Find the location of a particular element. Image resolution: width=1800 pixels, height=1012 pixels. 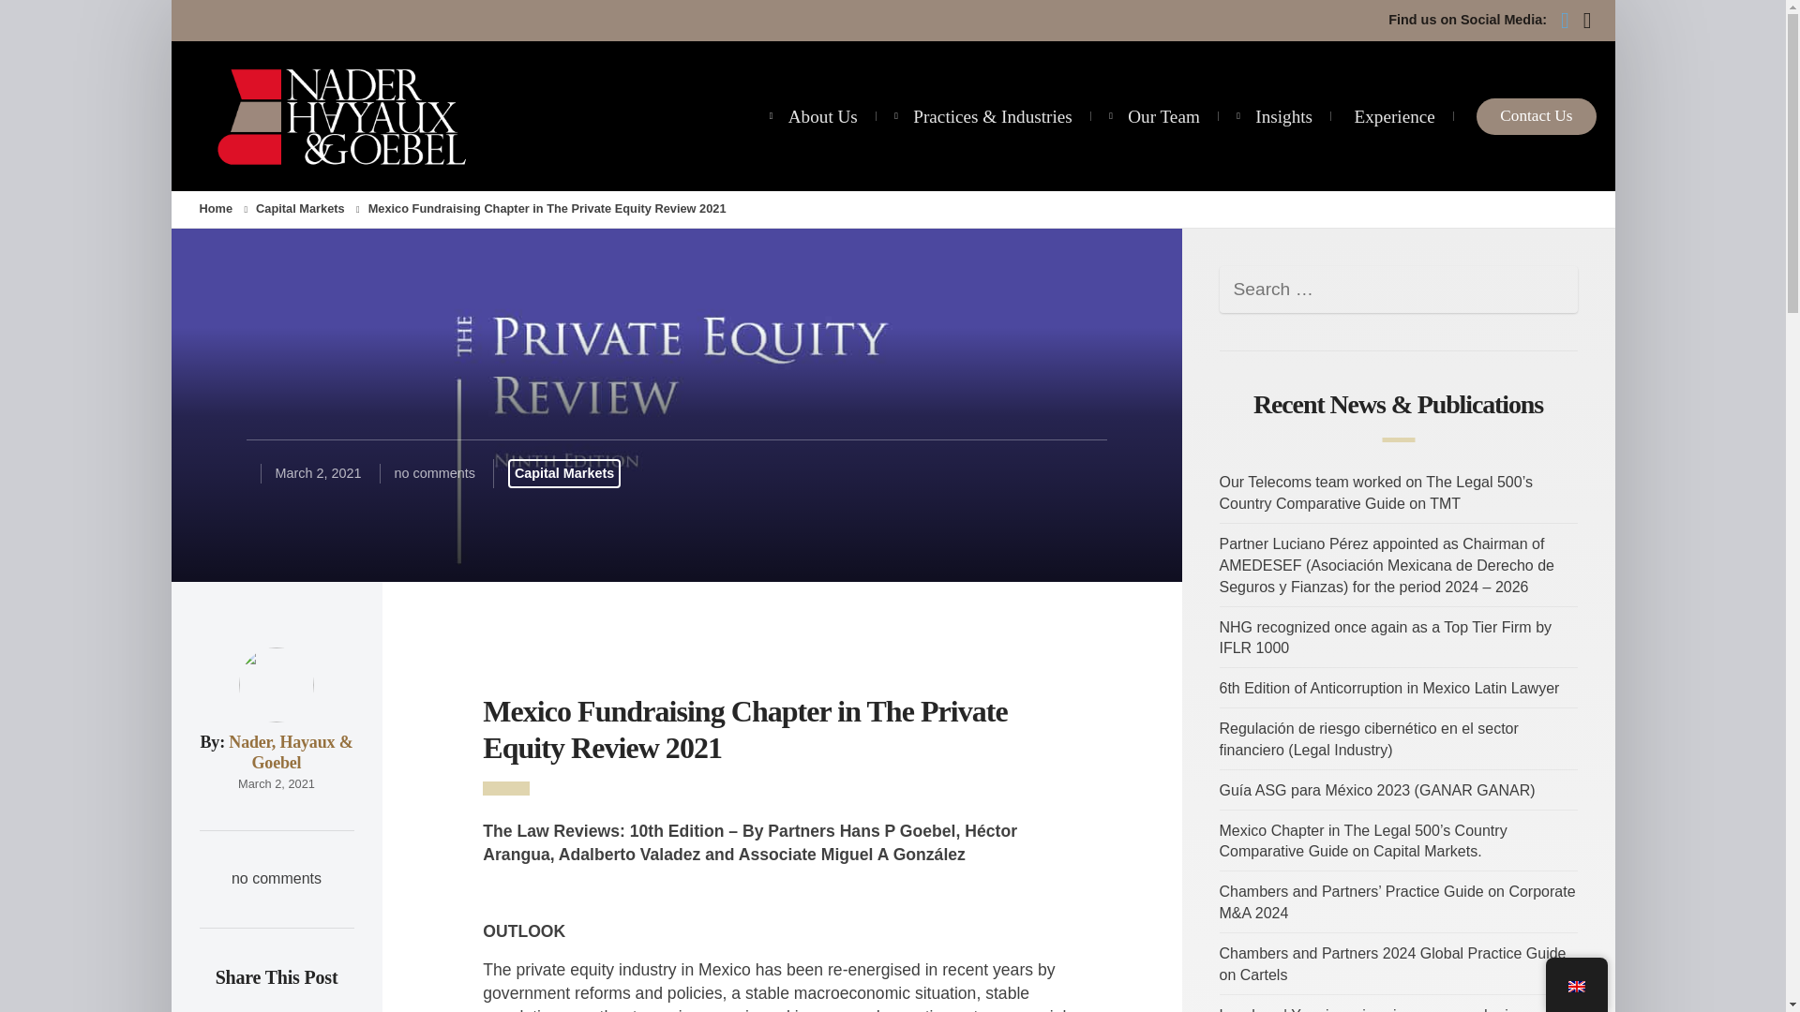

Search for: is located at coordinates (1397, 289).